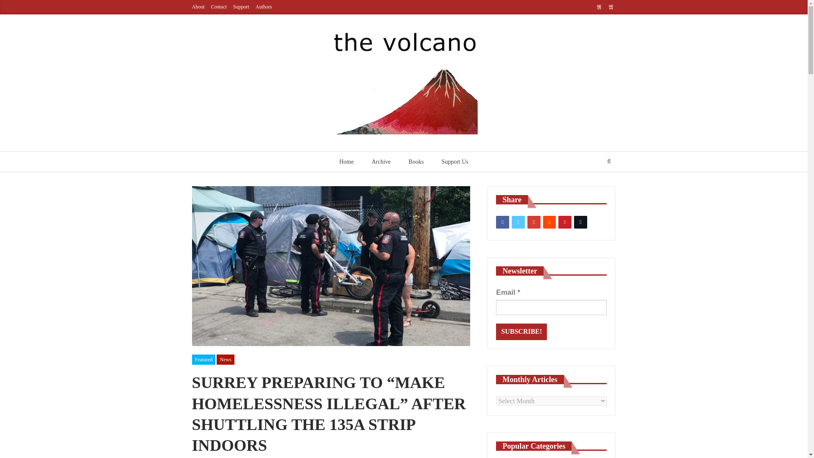 The height and width of the screenshot is (458, 814). What do you see at coordinates (264, 6) in the screenshot?
I see `Authors` at bounding box center [264, 6].